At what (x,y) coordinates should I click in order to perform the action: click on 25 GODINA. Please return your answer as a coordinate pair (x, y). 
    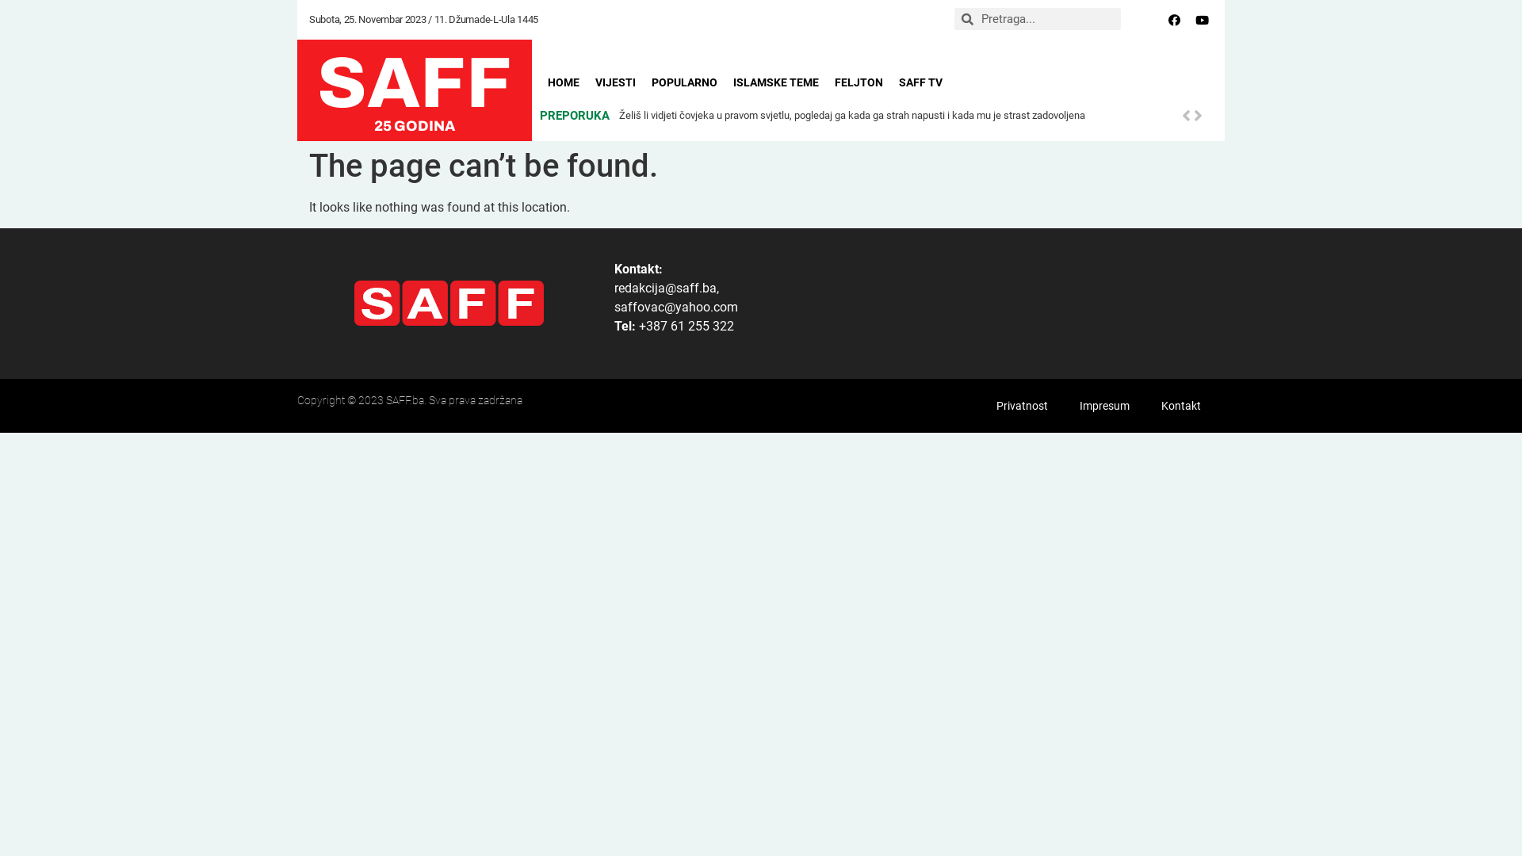
    Looking at the image, I should click on (415, 126).